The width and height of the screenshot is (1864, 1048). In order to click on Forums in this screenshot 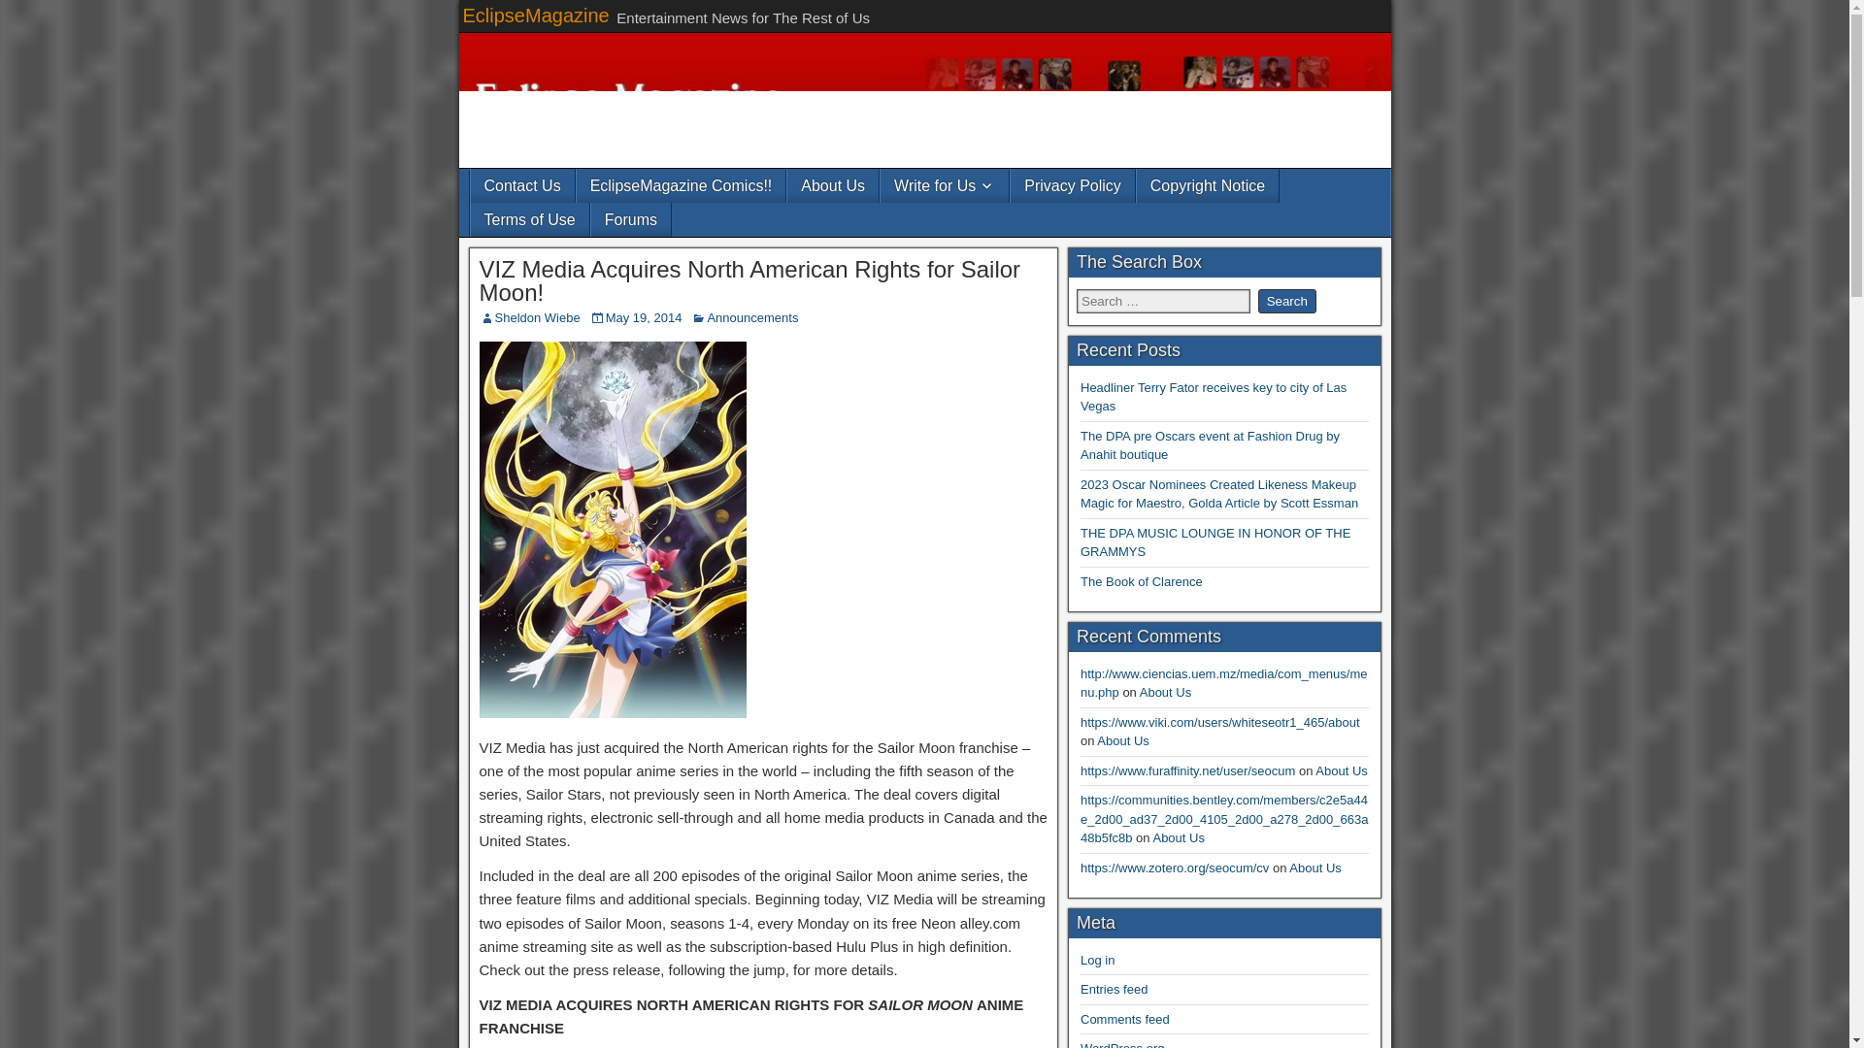, I will do `click(631, 219)`.